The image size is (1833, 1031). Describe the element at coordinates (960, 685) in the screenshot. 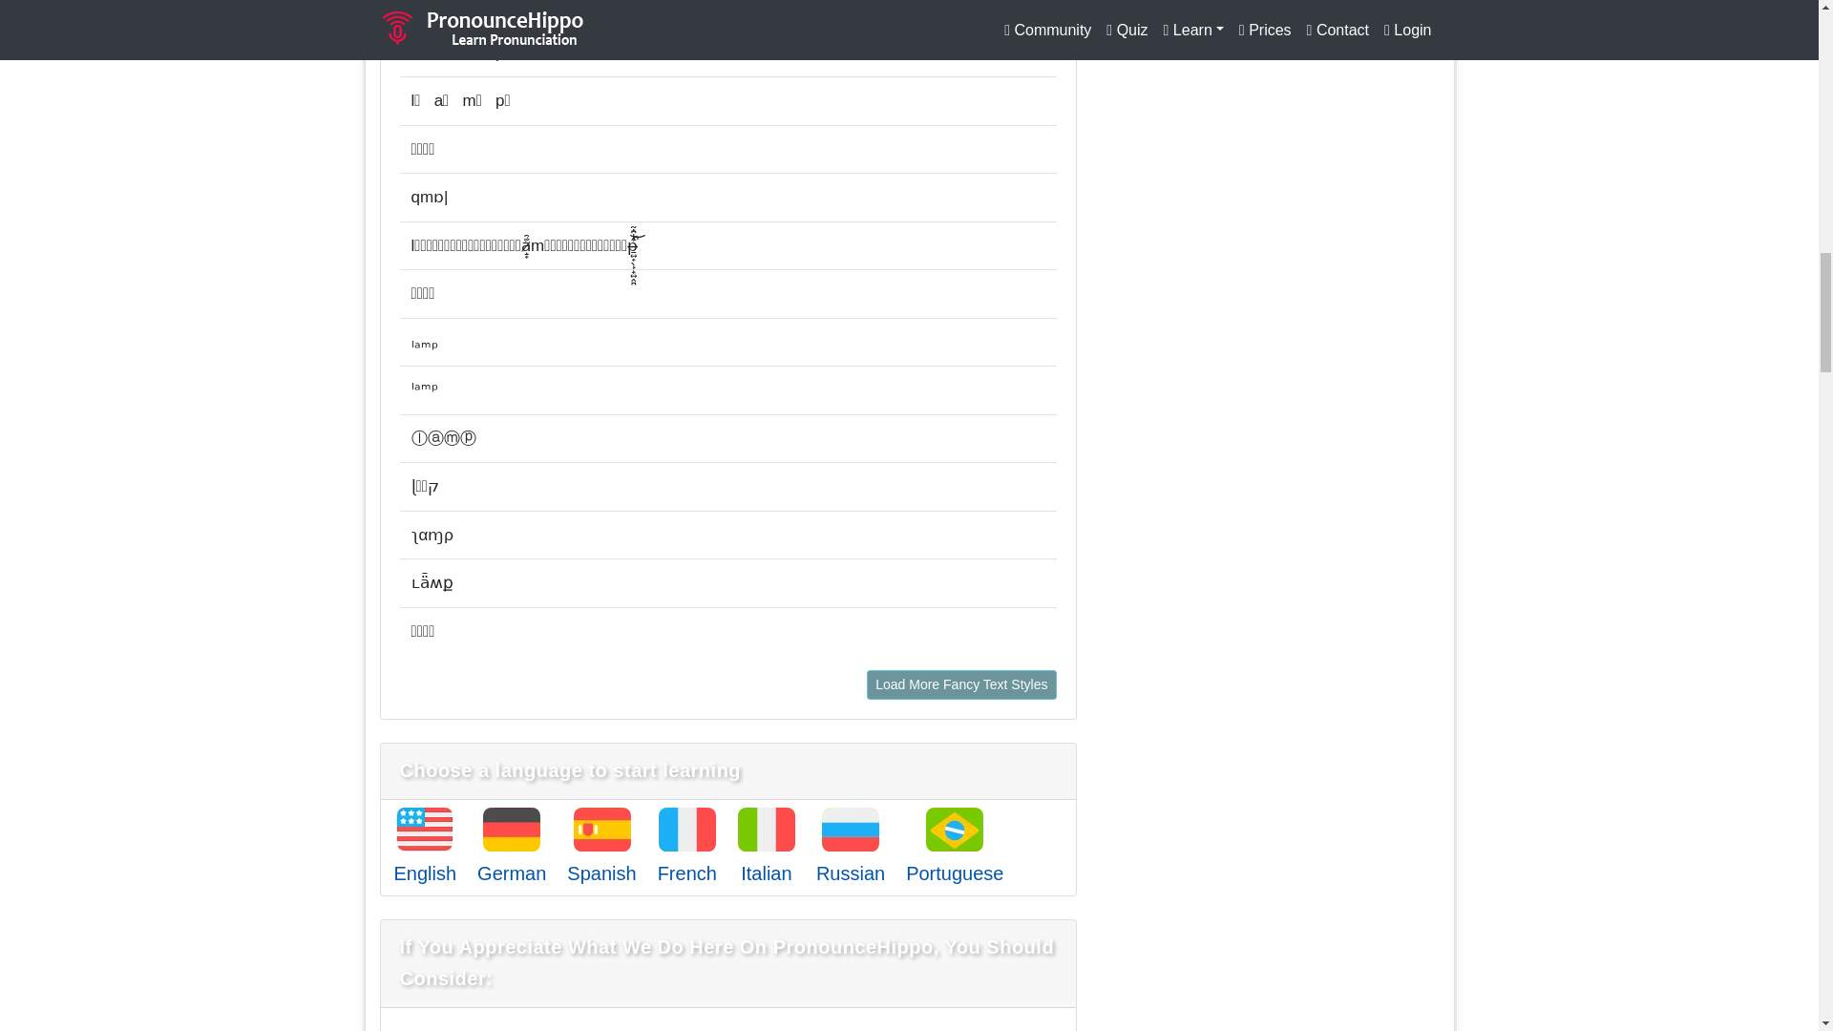

I see `Load More Fancy Text Styles` at that location.